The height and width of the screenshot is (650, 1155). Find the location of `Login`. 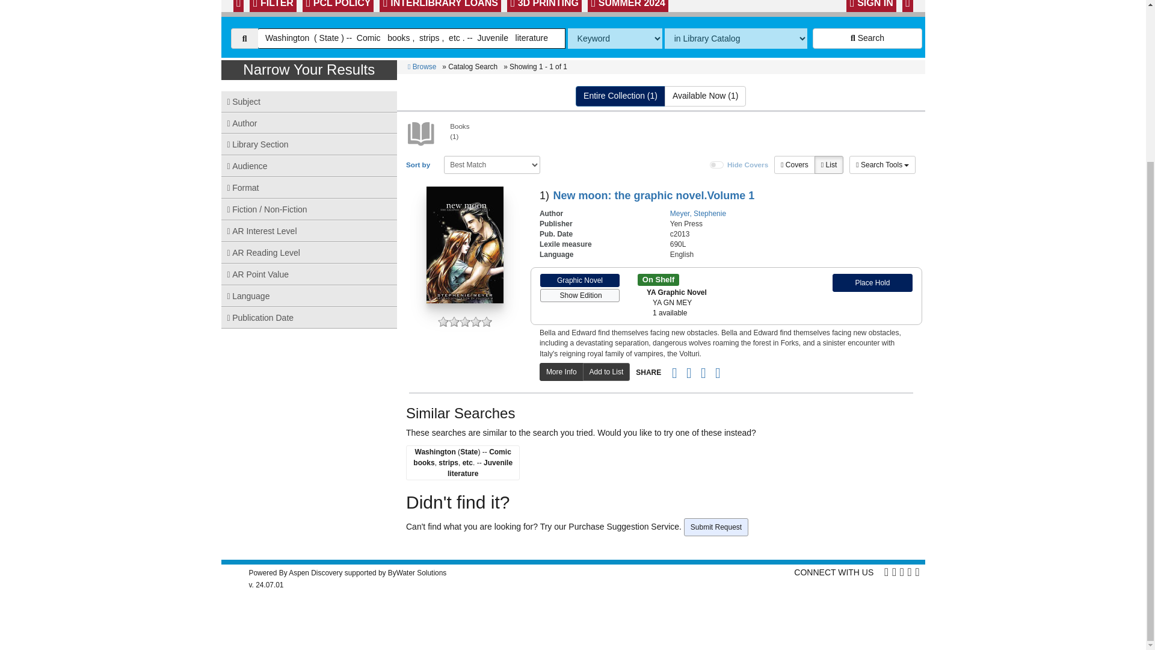

Login is located at coordinates (871, 6).